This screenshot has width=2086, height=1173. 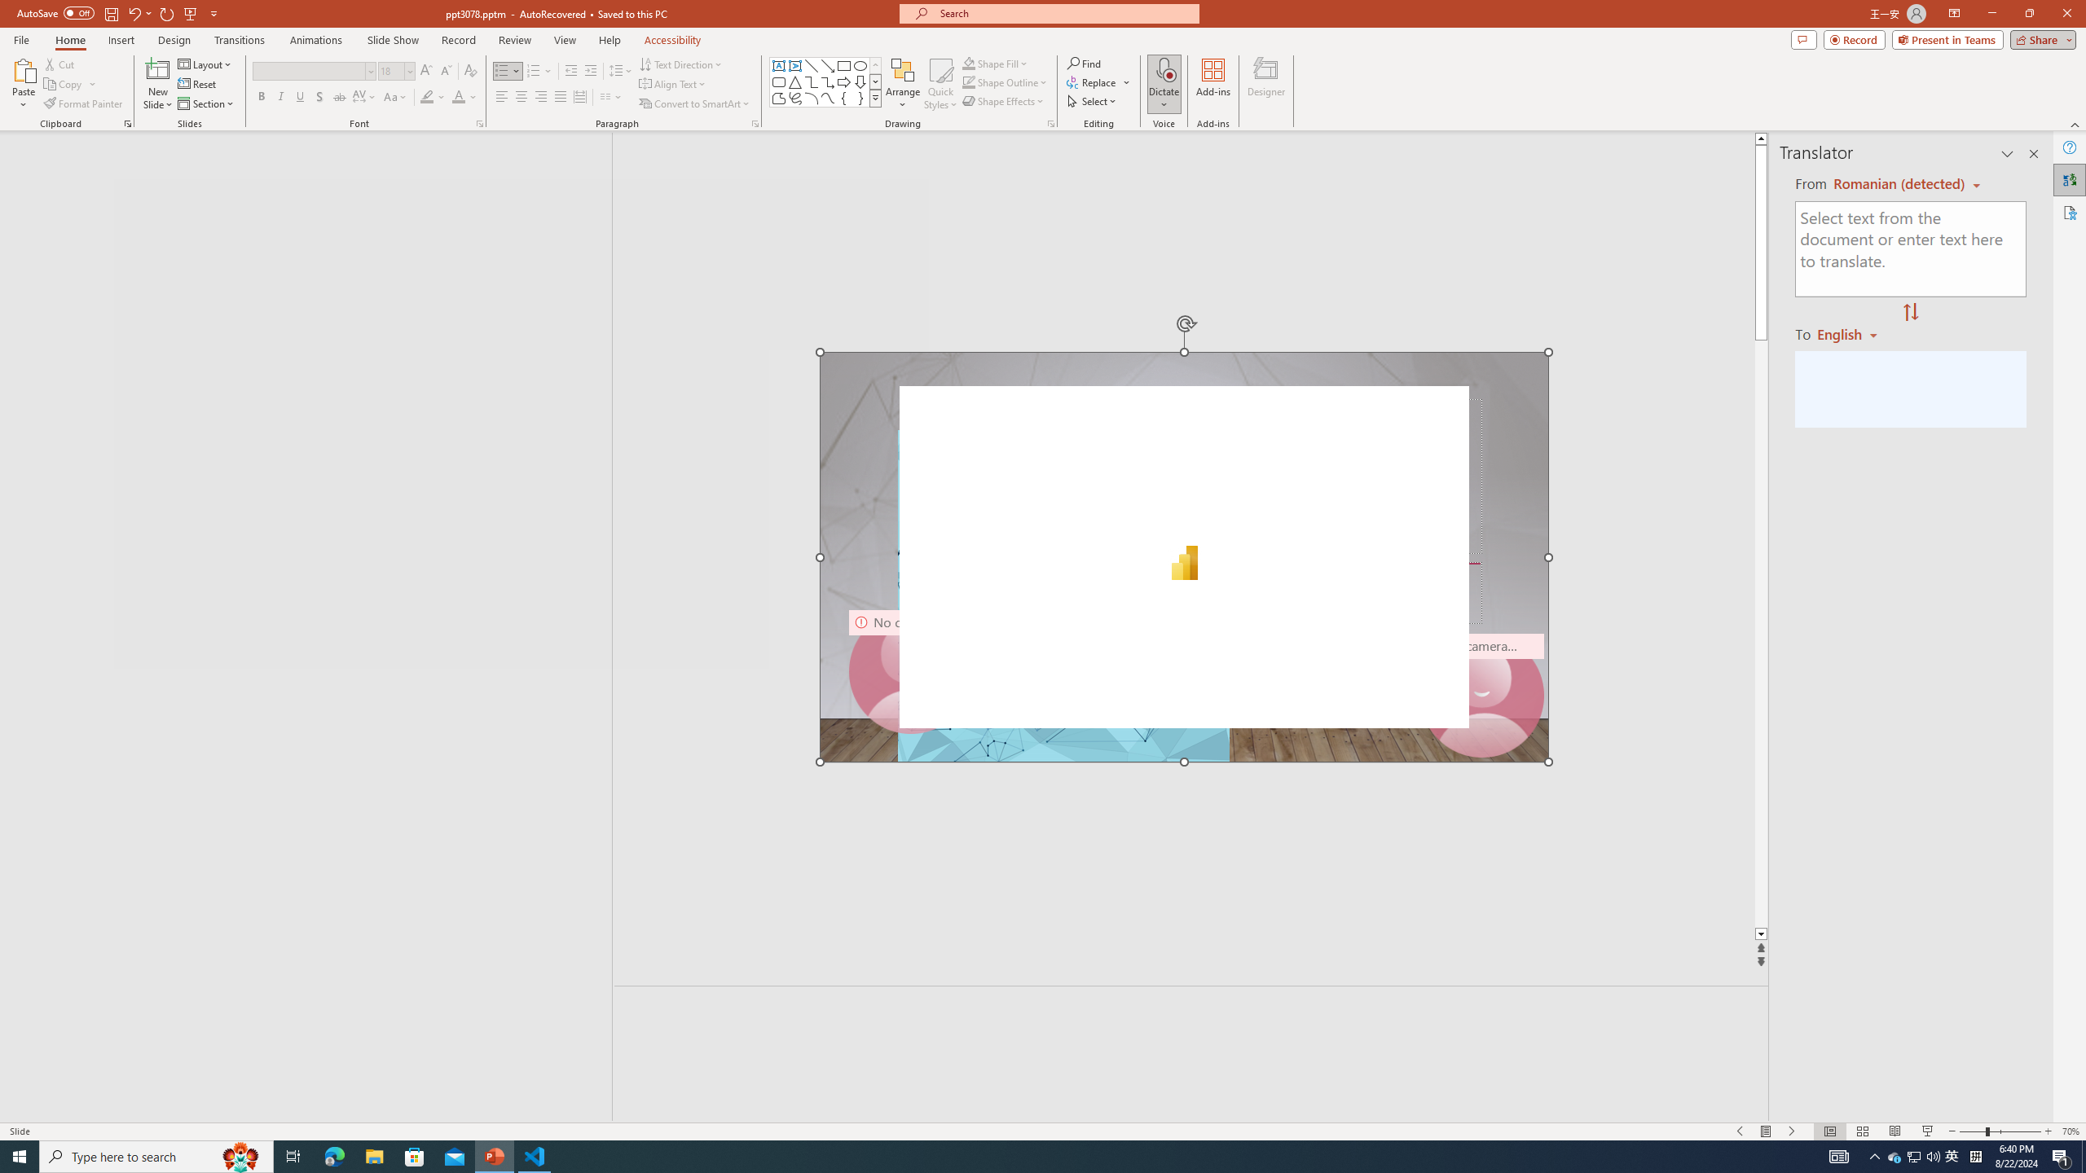 What do you see at coordinates (1767, 1131) in the screenshot?
I see `Menu On` at bounding box center [1767, 1131].